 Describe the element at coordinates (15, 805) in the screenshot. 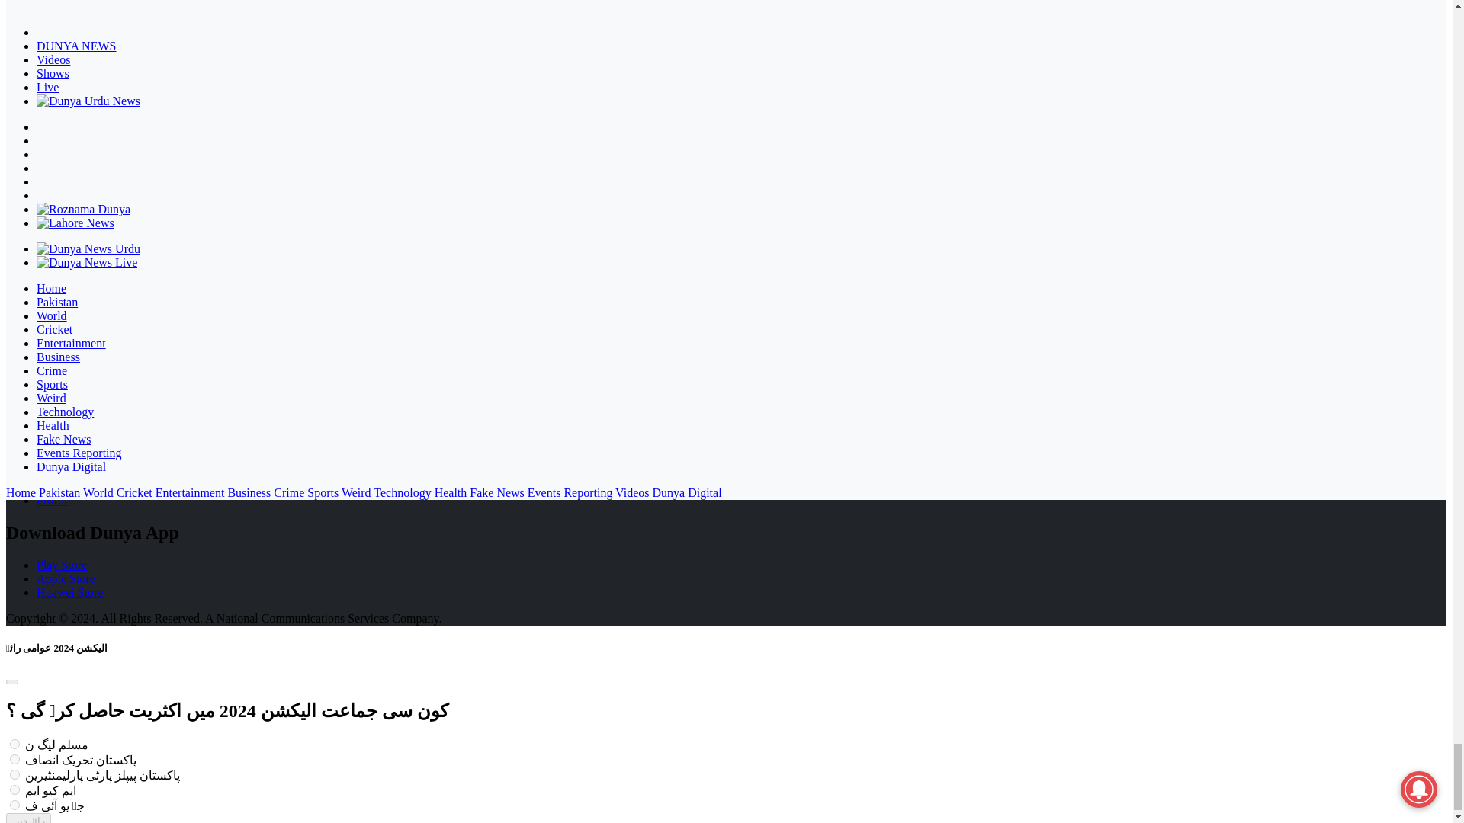

I see `JUI-F` at that location.